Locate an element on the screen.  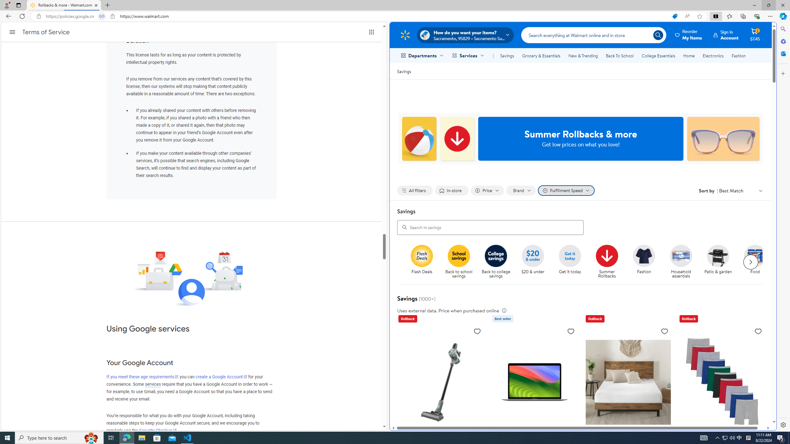
Sort by Best Match is located at coordinates (741, 191).